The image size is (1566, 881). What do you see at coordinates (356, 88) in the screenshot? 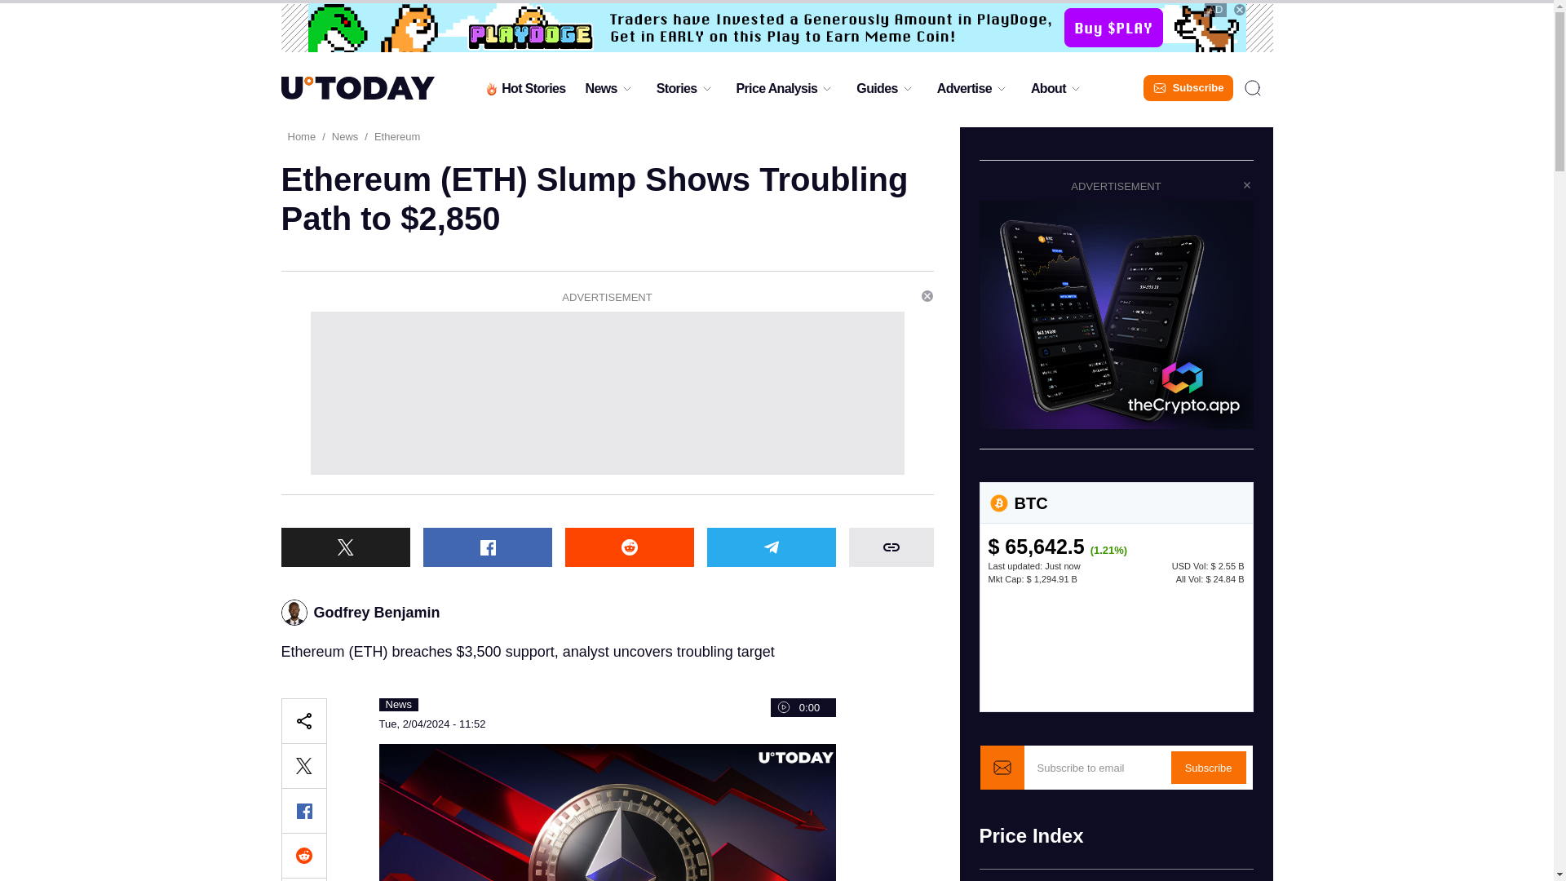
I see `U.Today logo` at bounding box center [356, 88].